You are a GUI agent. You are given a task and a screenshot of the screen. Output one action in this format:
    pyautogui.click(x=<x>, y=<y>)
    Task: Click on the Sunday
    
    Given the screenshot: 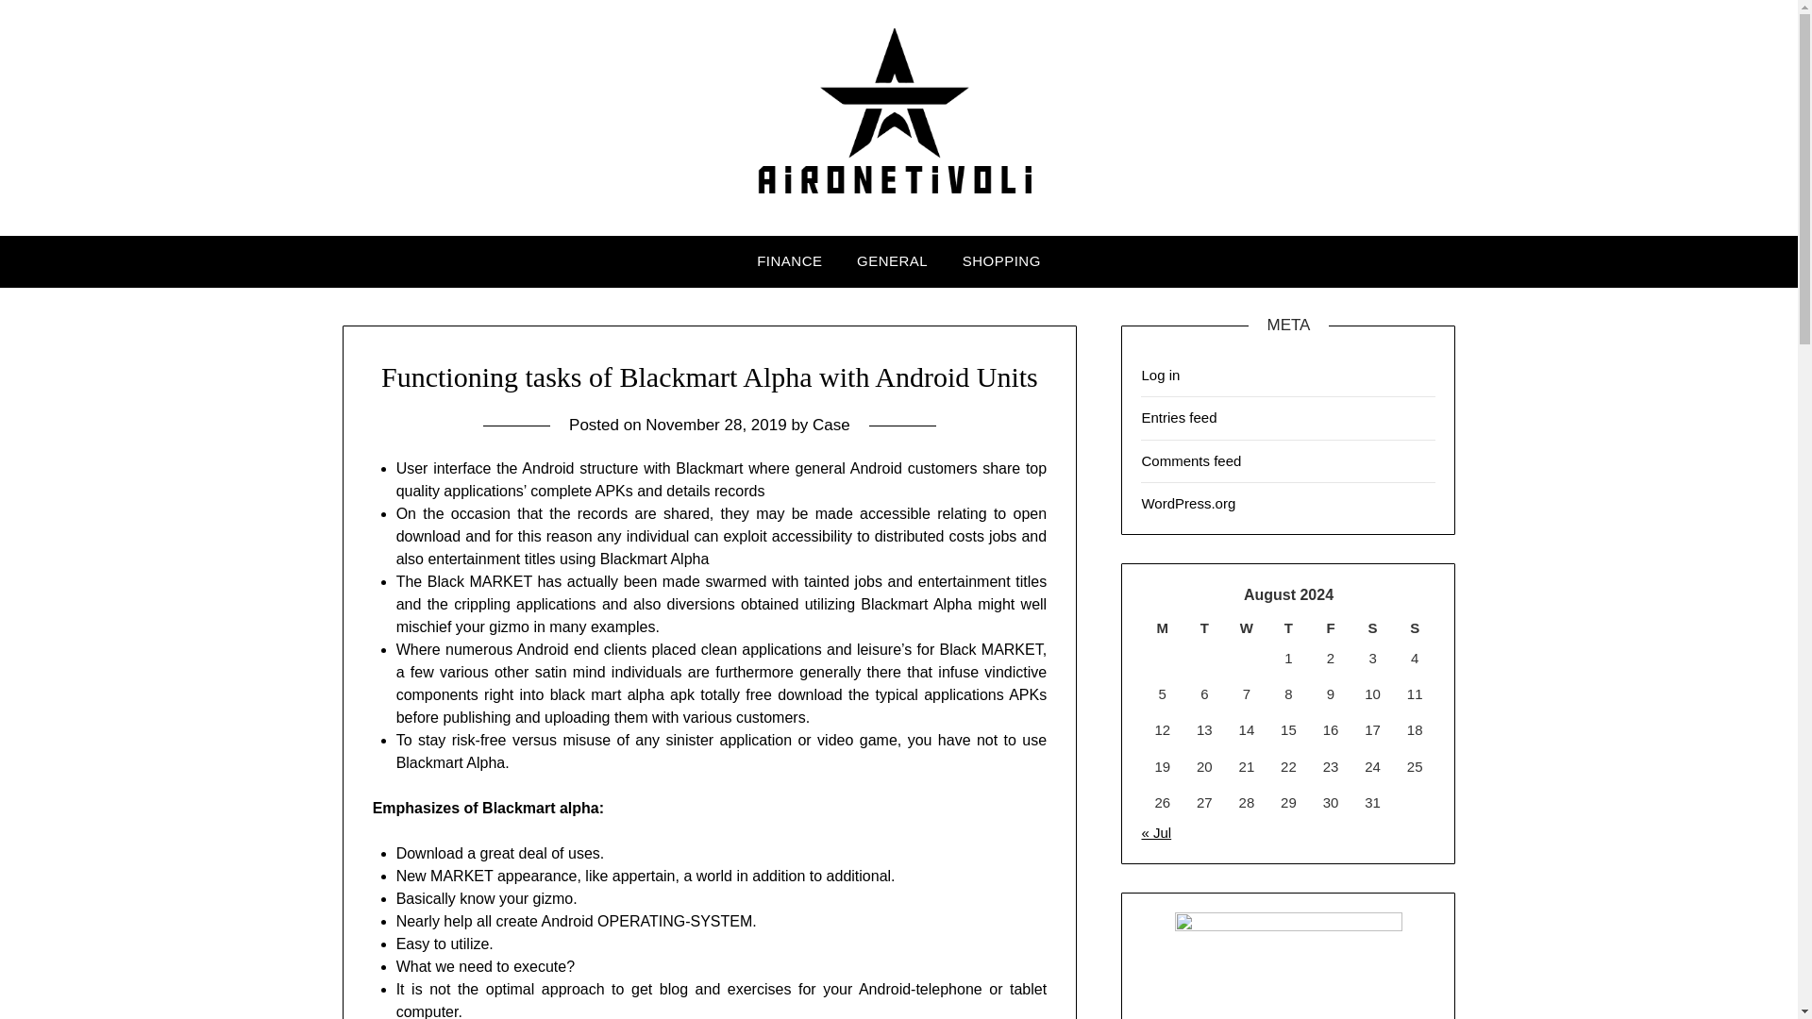 What is the action you would take?
    pyautogui.click(x=1415, y=628)
    